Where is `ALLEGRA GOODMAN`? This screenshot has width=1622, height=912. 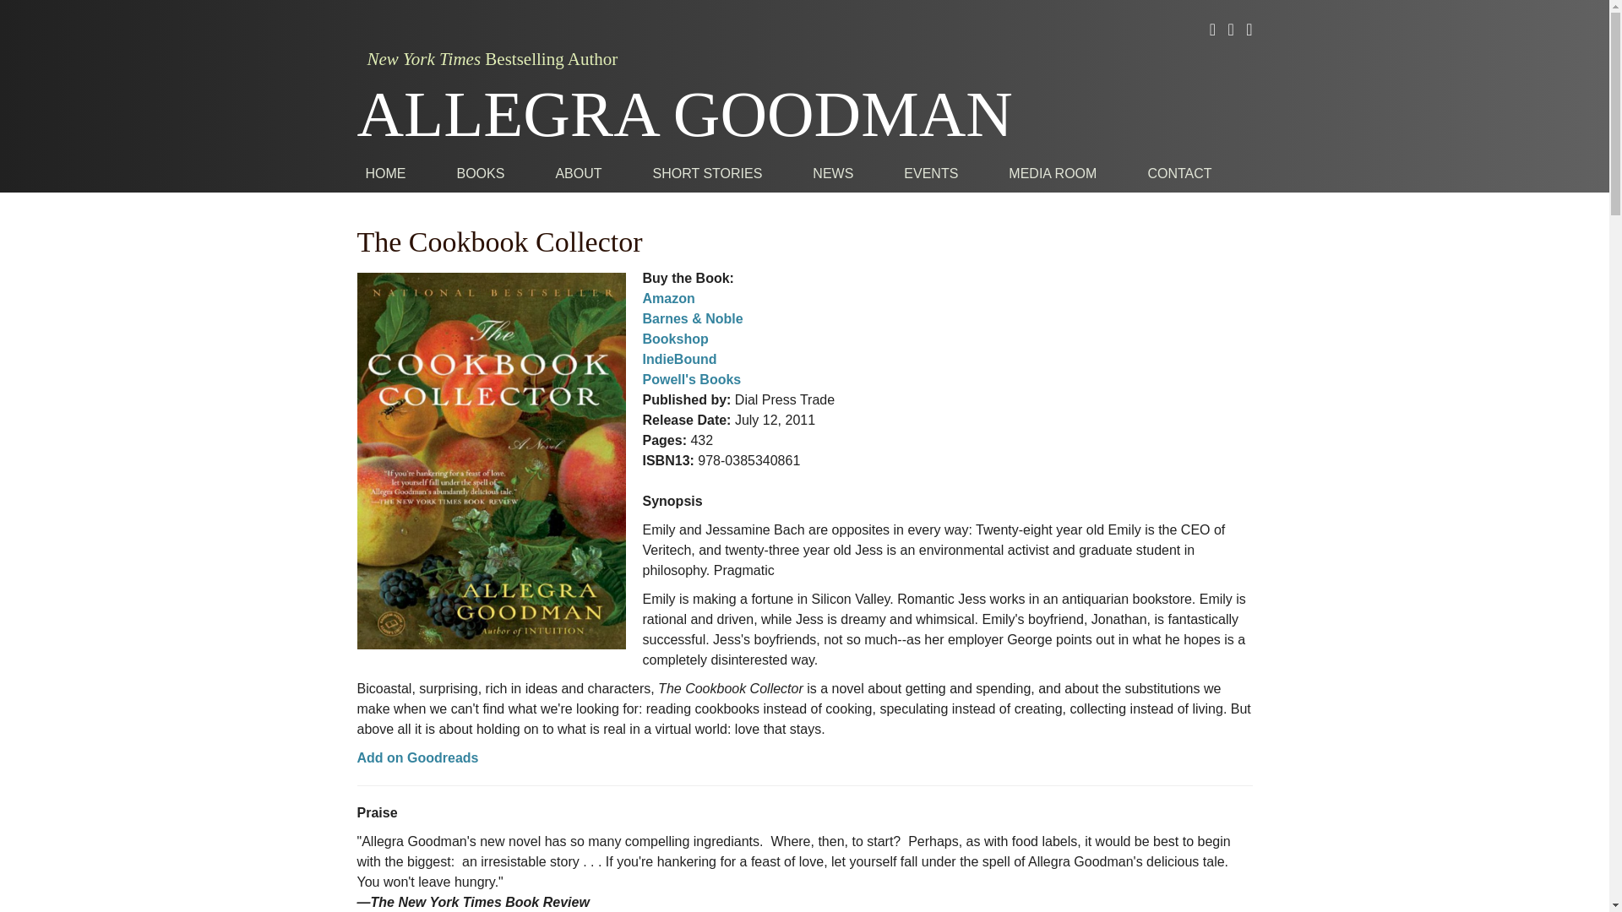
ALLEGRA GOODMAN is located at coordinates (684, 113).